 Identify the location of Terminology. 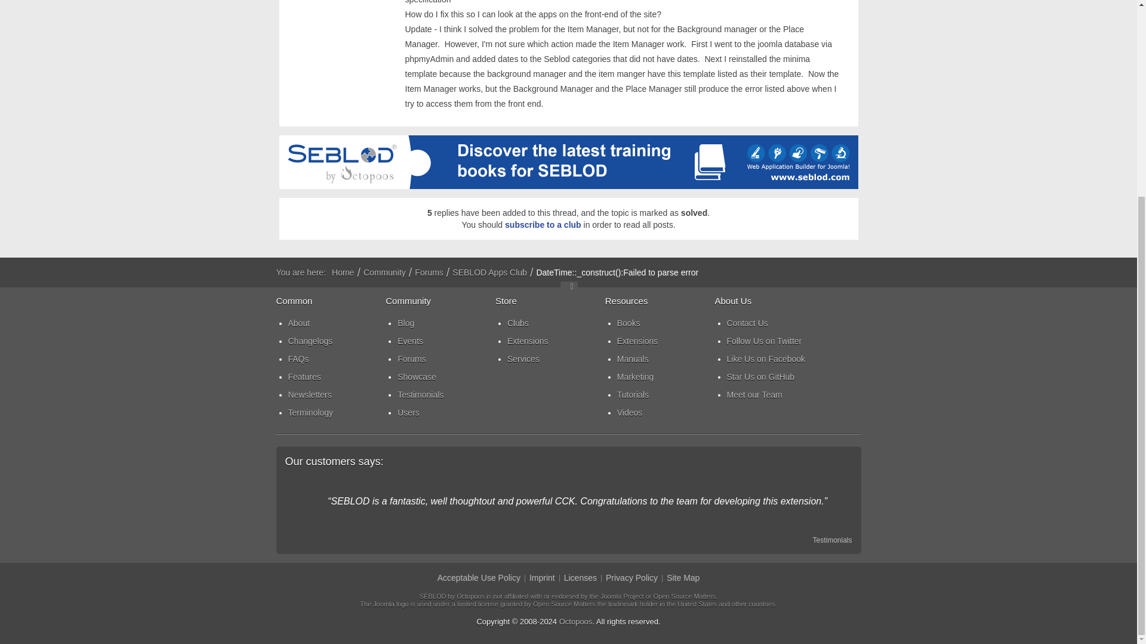
(336, 413).